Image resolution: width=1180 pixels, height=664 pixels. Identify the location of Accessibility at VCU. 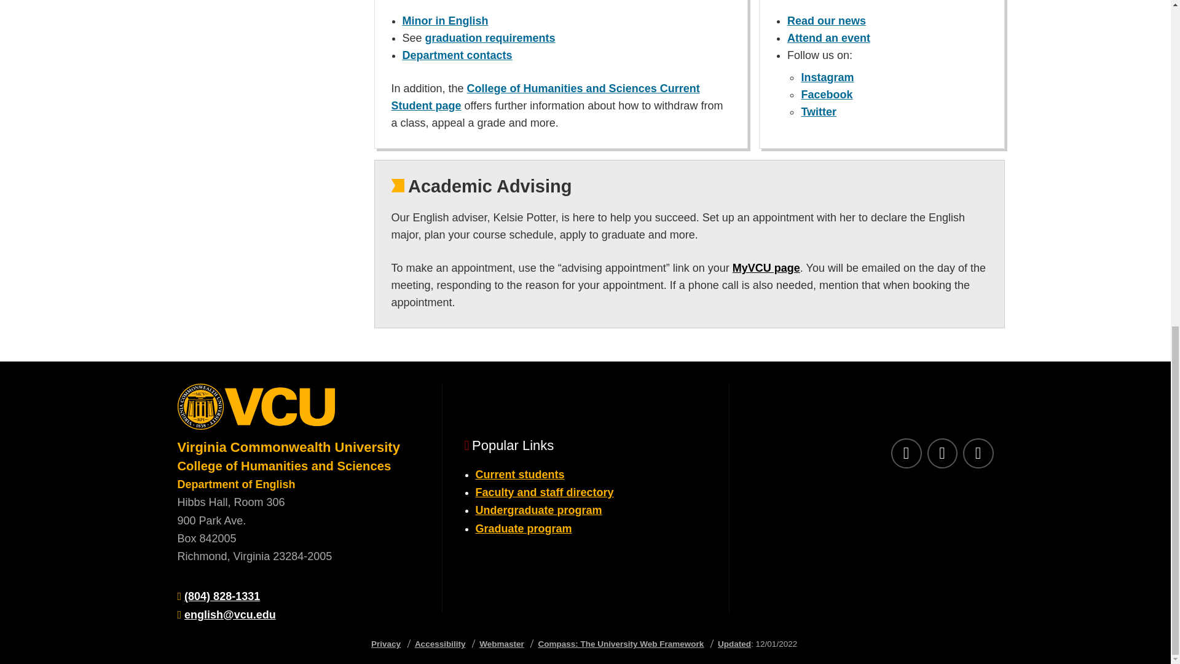
(440, 644).